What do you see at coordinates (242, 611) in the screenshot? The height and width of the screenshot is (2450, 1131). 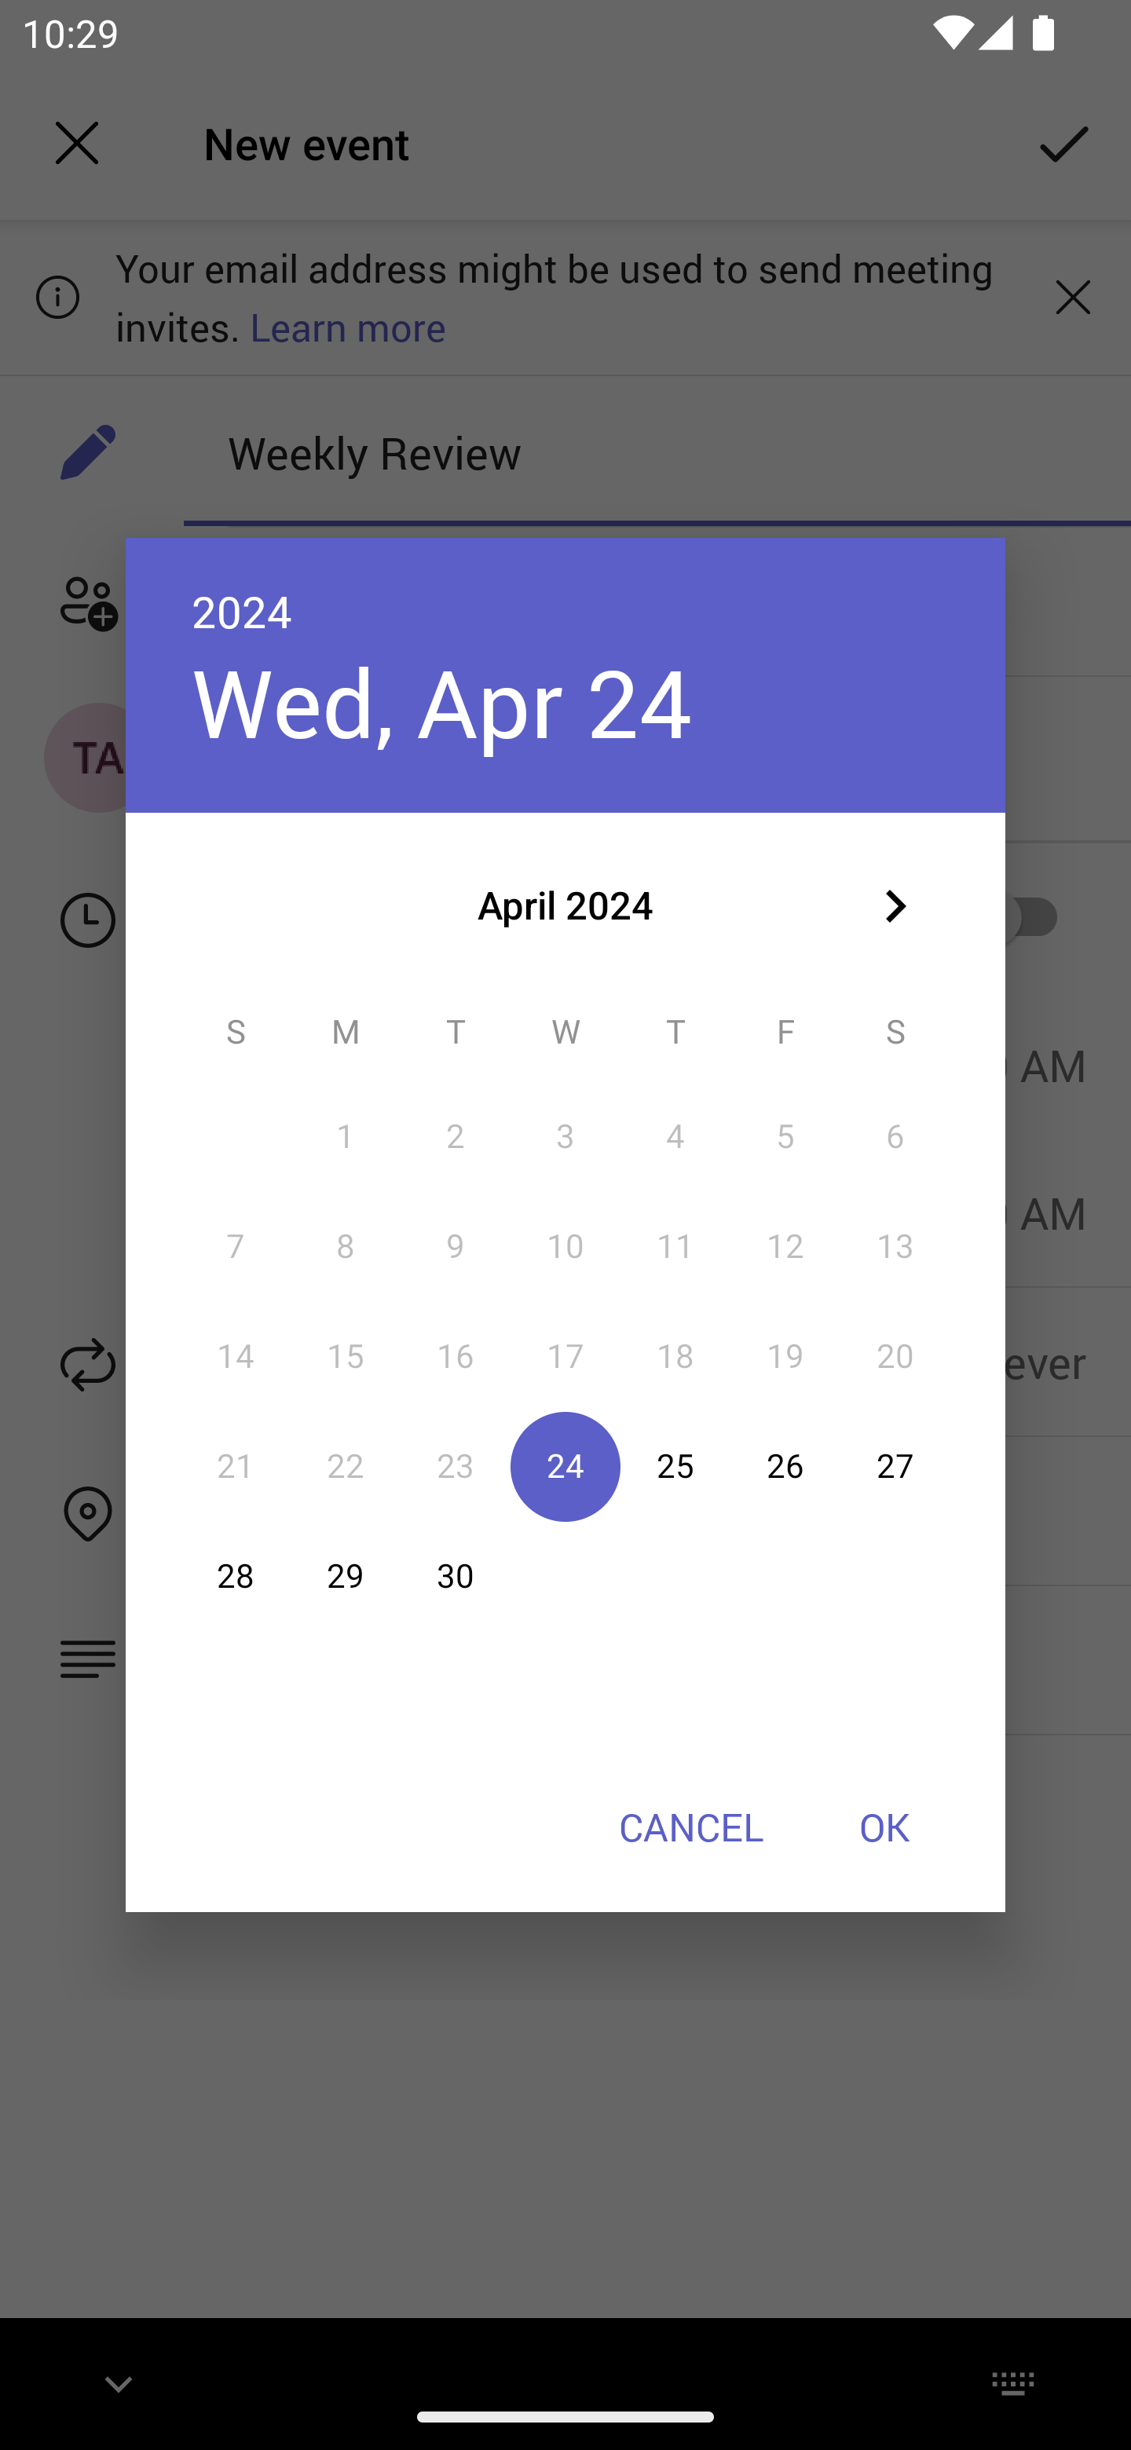 I see `2024` at bounding box center [242, 611].